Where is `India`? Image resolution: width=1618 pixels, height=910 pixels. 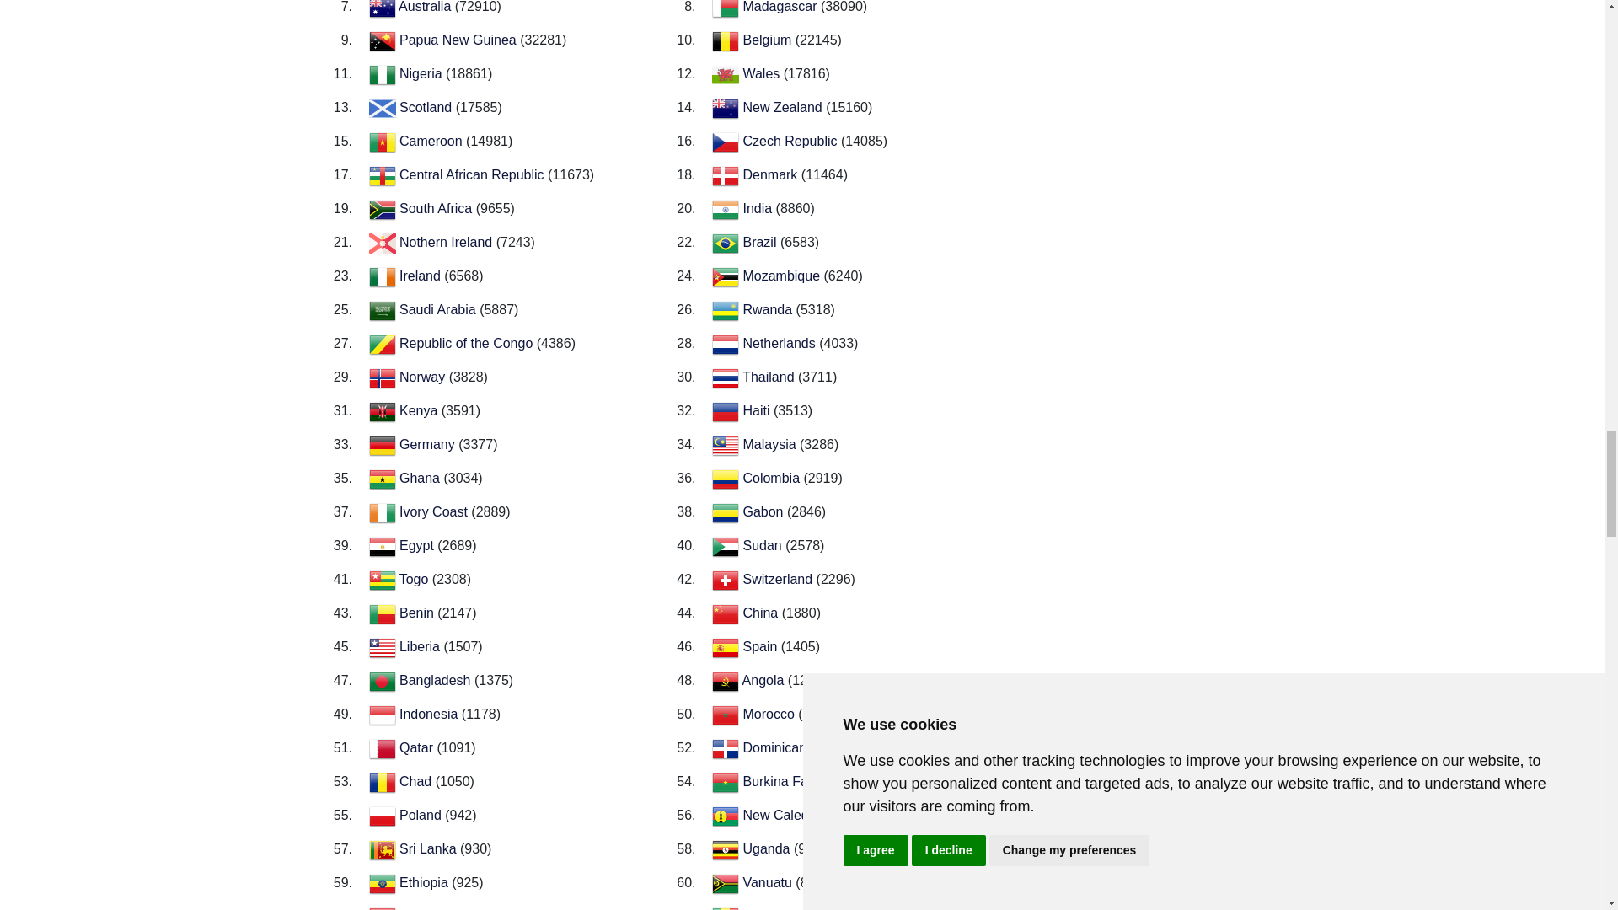 India is located at coordinates (758, 207).